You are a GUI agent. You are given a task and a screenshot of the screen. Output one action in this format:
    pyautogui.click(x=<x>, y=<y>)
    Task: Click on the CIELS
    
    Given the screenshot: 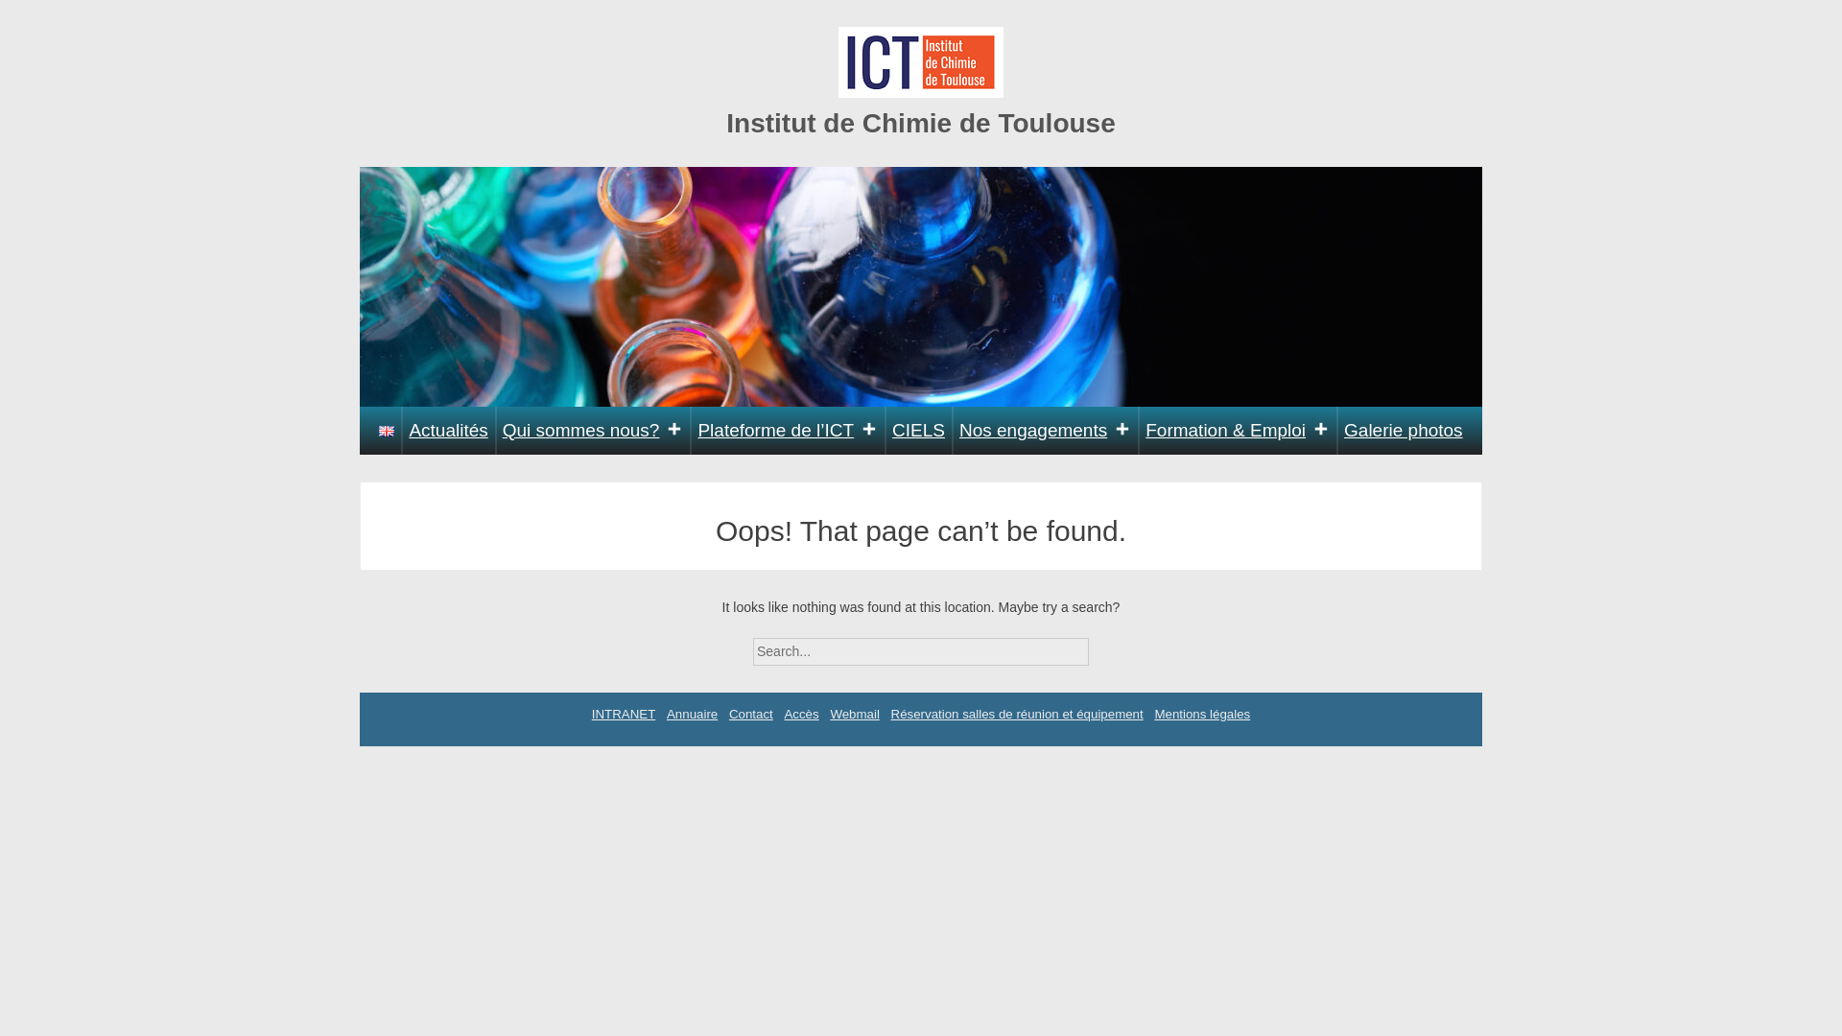 What is the action you would take?
    pyautogui.click(x=919, y=431)
    